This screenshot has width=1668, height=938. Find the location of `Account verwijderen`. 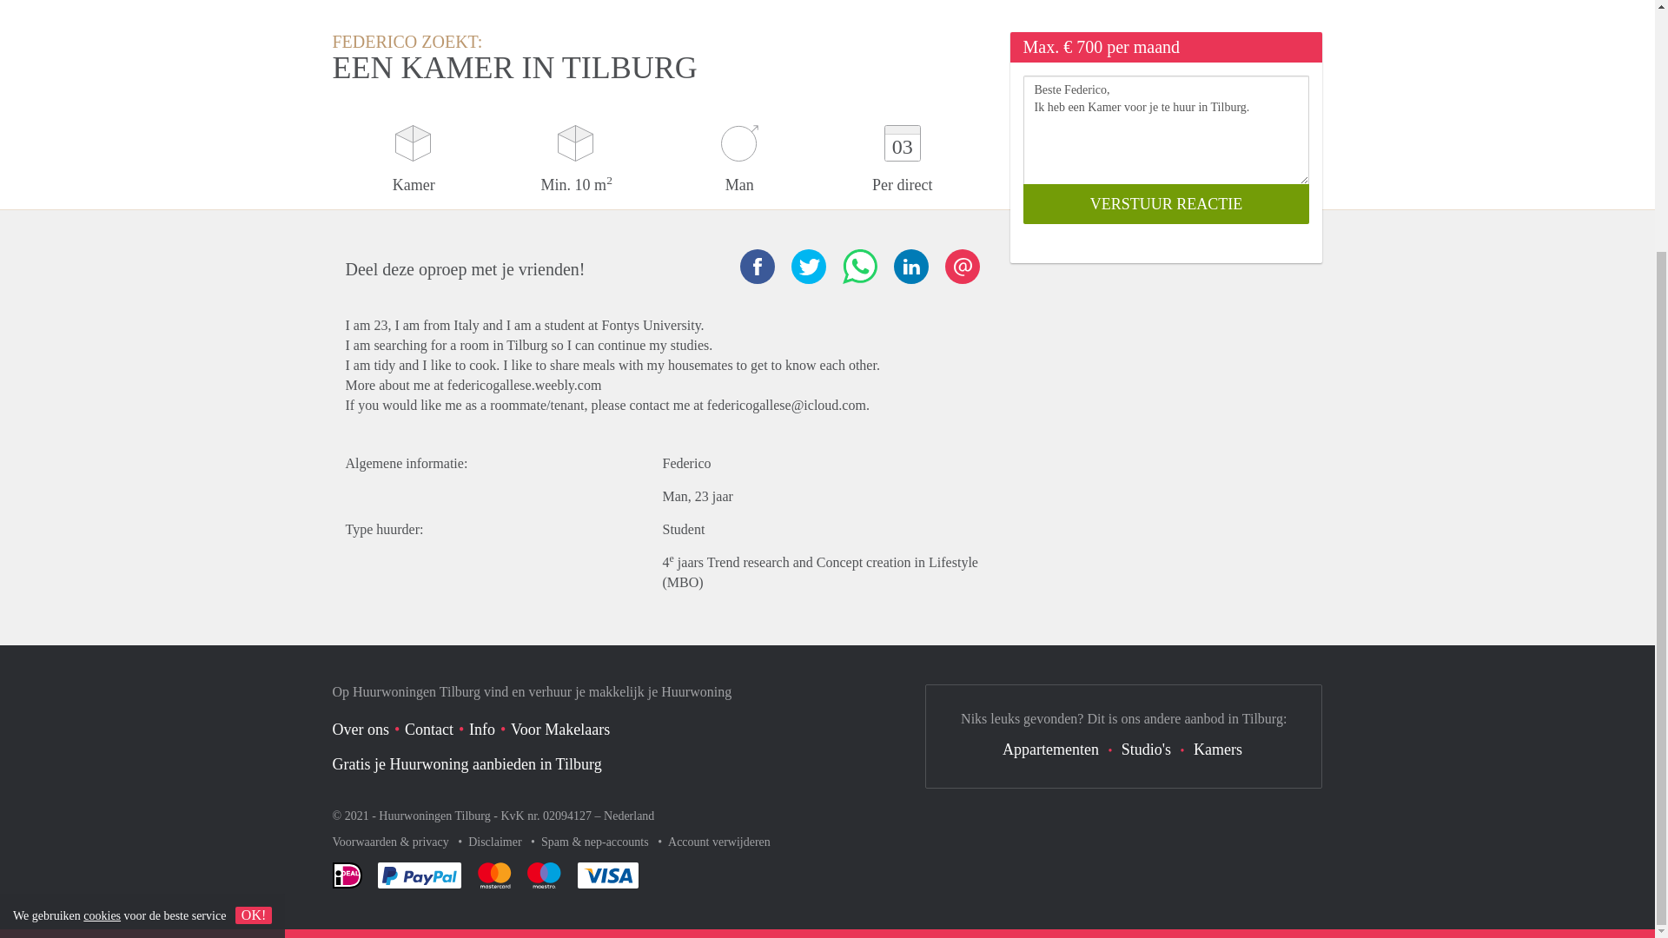

Account verwijderen is located at coordinates (719, 842).